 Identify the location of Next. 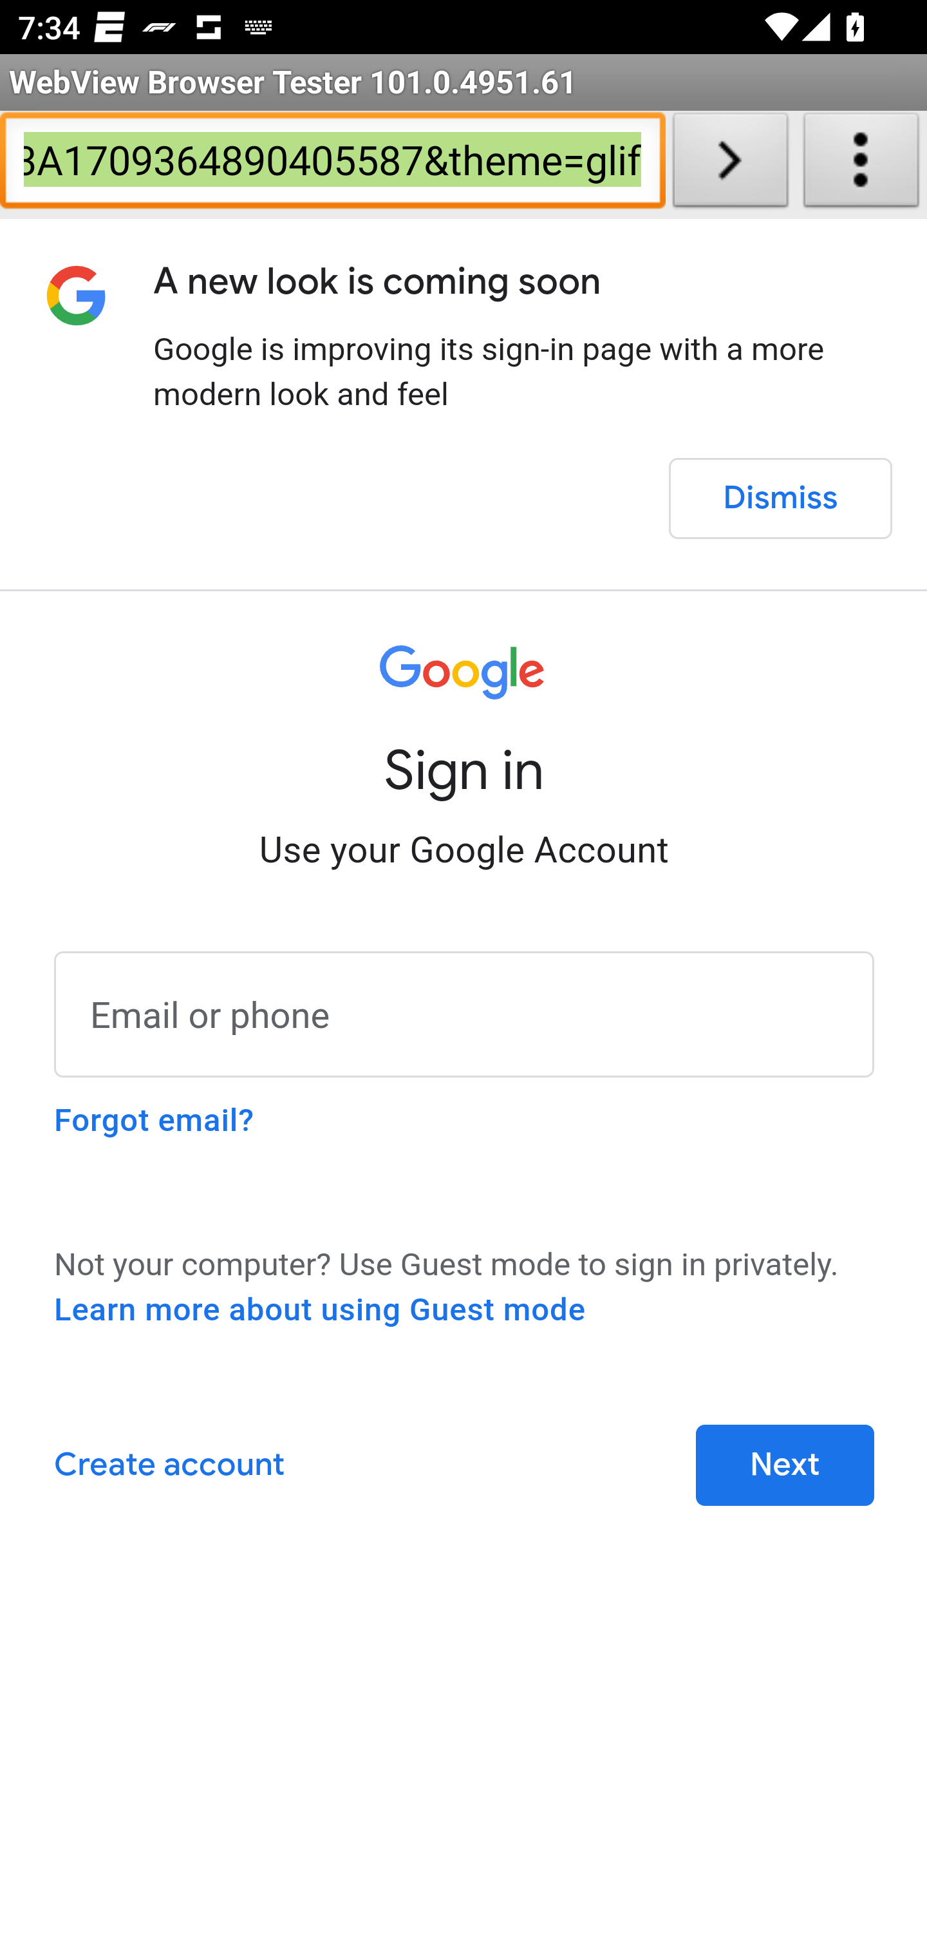
(785, 1465).